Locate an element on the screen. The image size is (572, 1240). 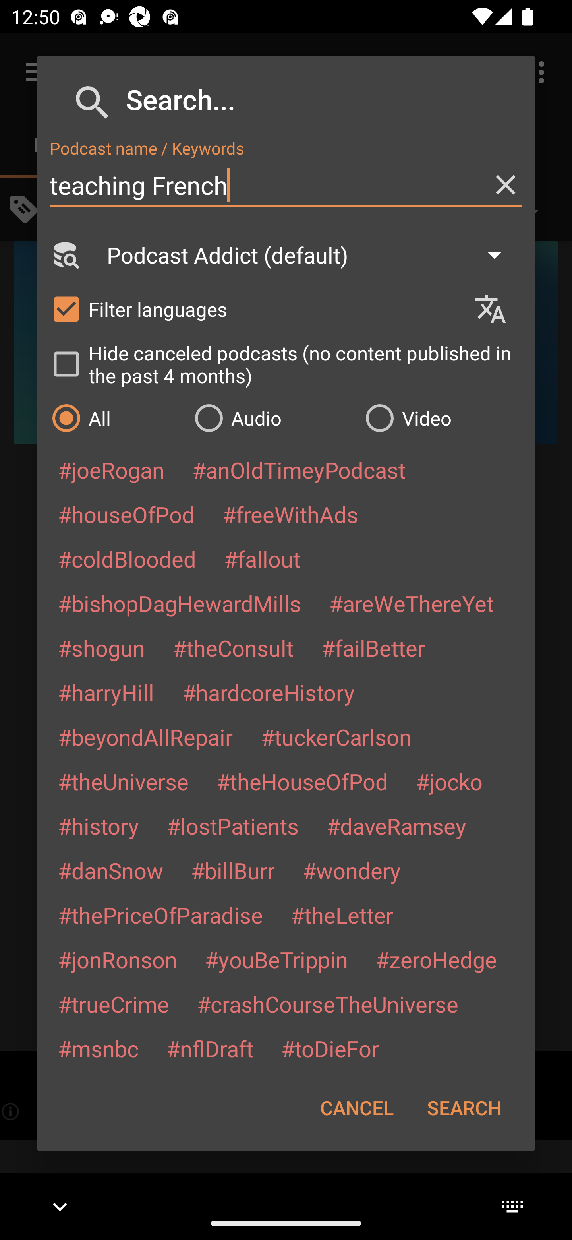
Filter languages is located at coordinates (255, 308).